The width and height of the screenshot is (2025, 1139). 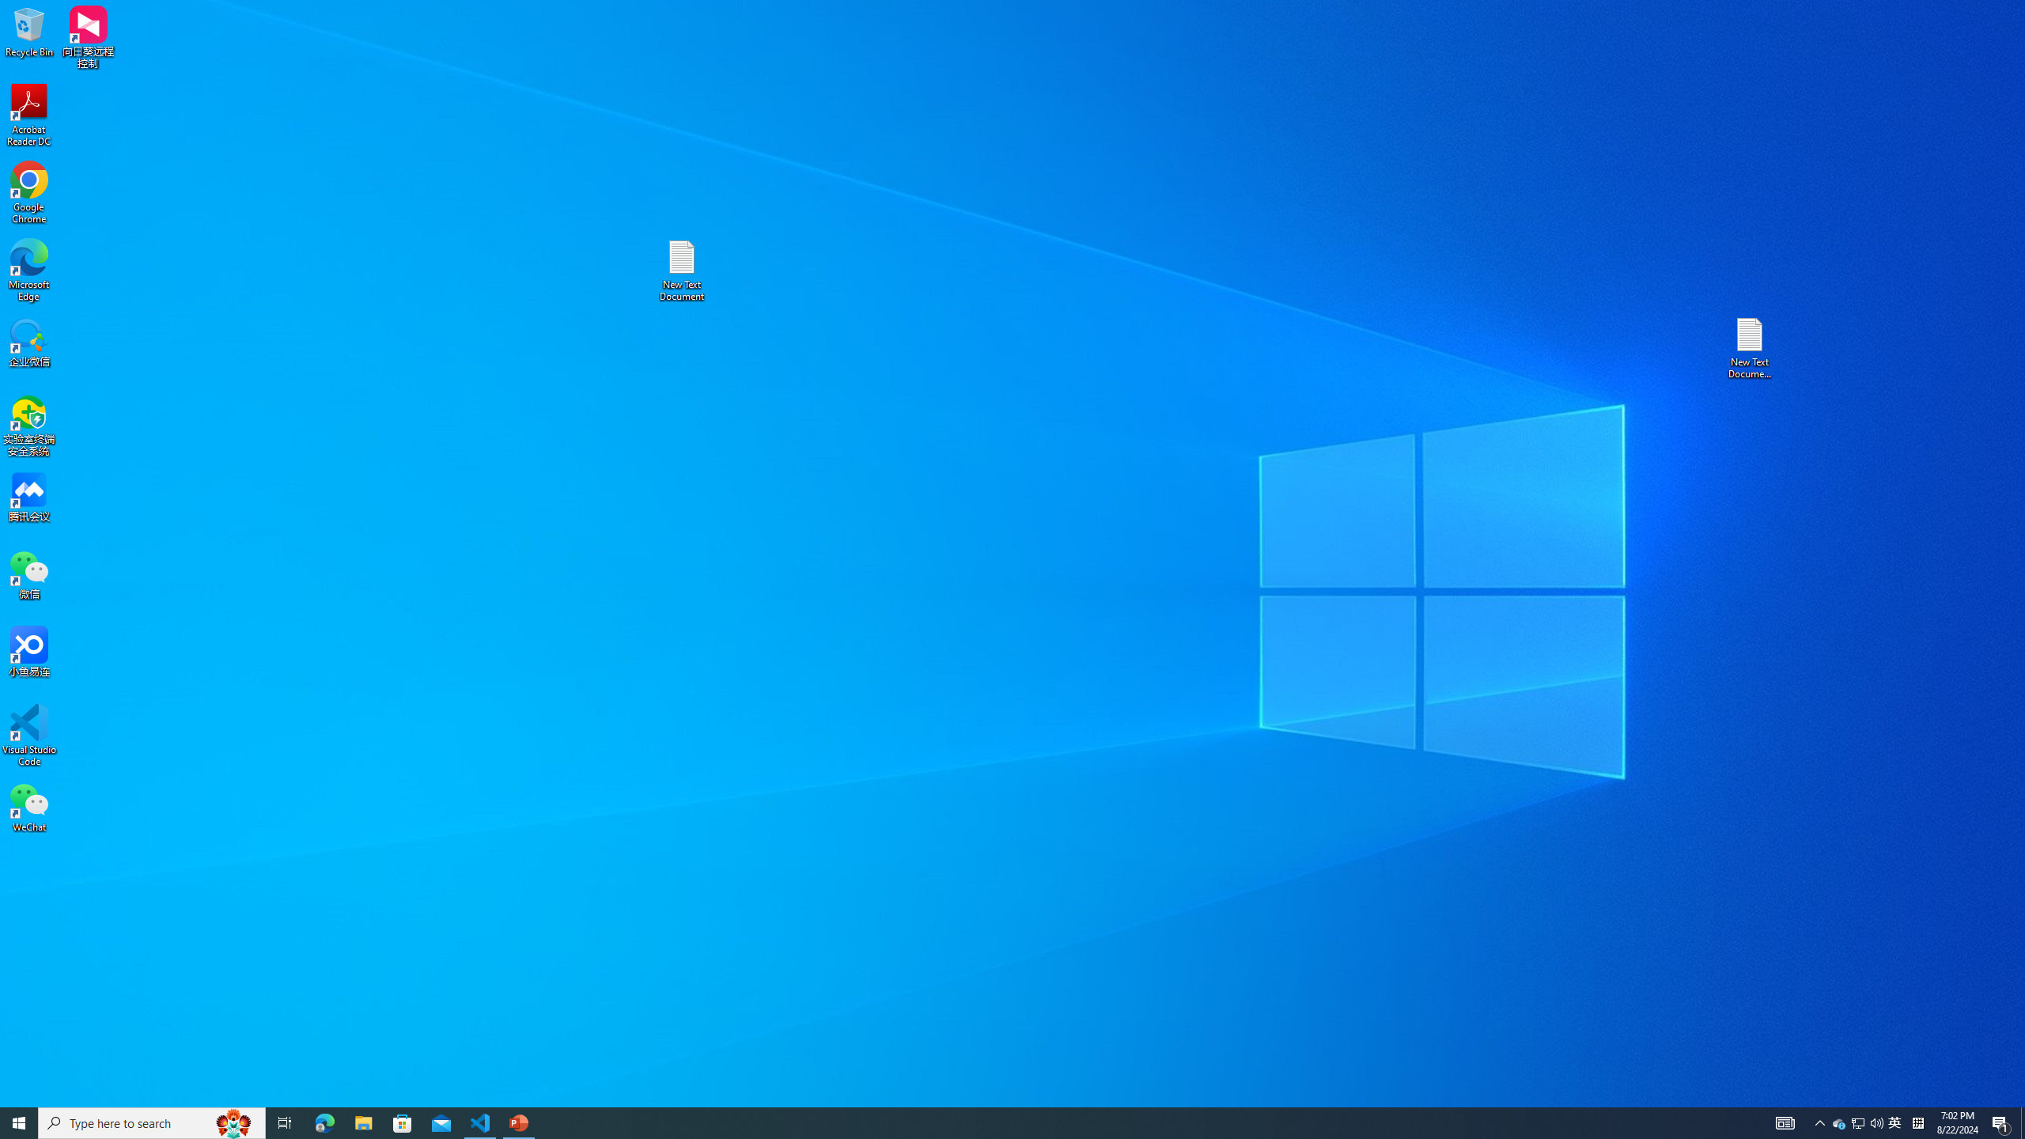 I want to click on Google Chrome, so click(x=29, y=193).